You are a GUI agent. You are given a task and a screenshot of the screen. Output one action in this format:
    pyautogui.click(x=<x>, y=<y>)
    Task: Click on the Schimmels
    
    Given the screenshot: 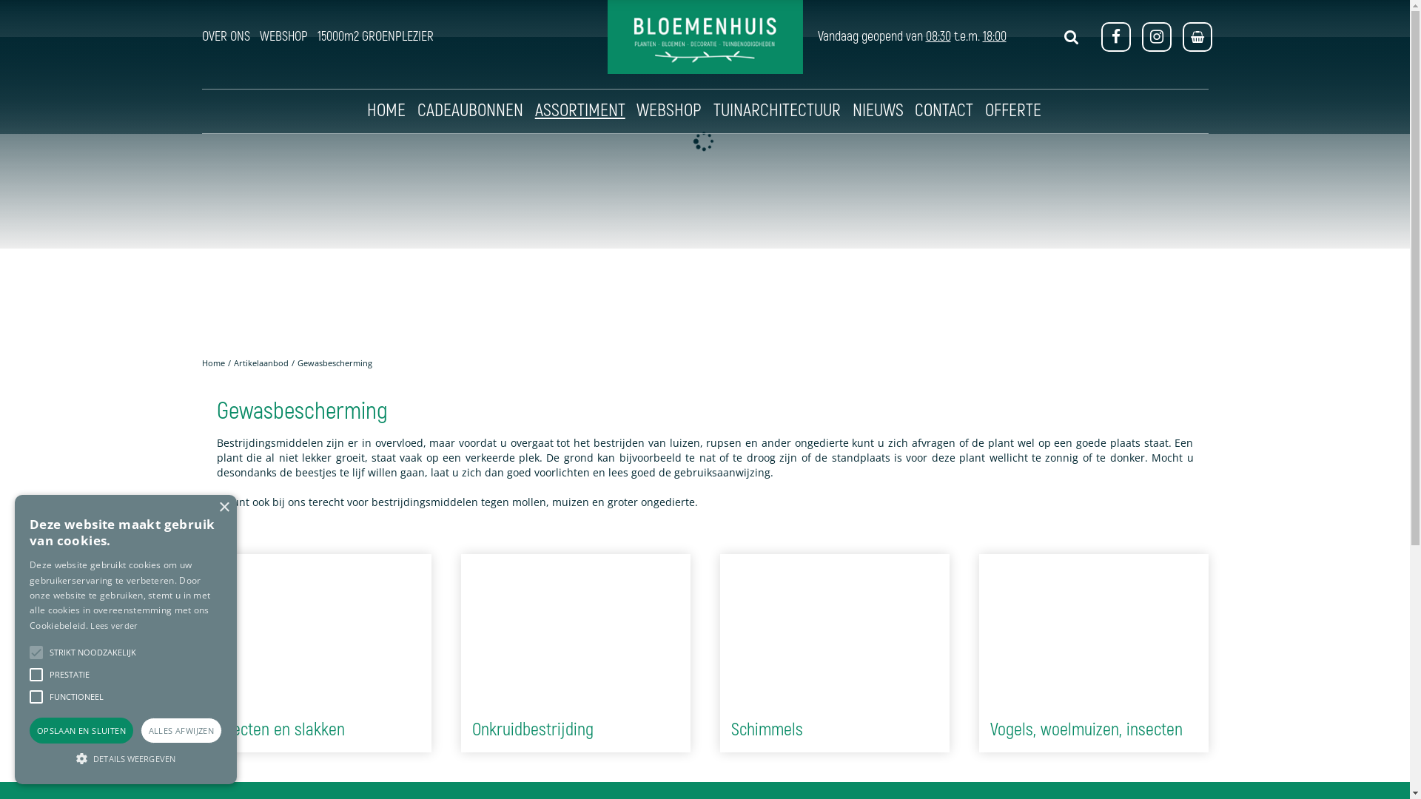 What is the action you would take?
    pyautogui.click(x=767, y=729)
    